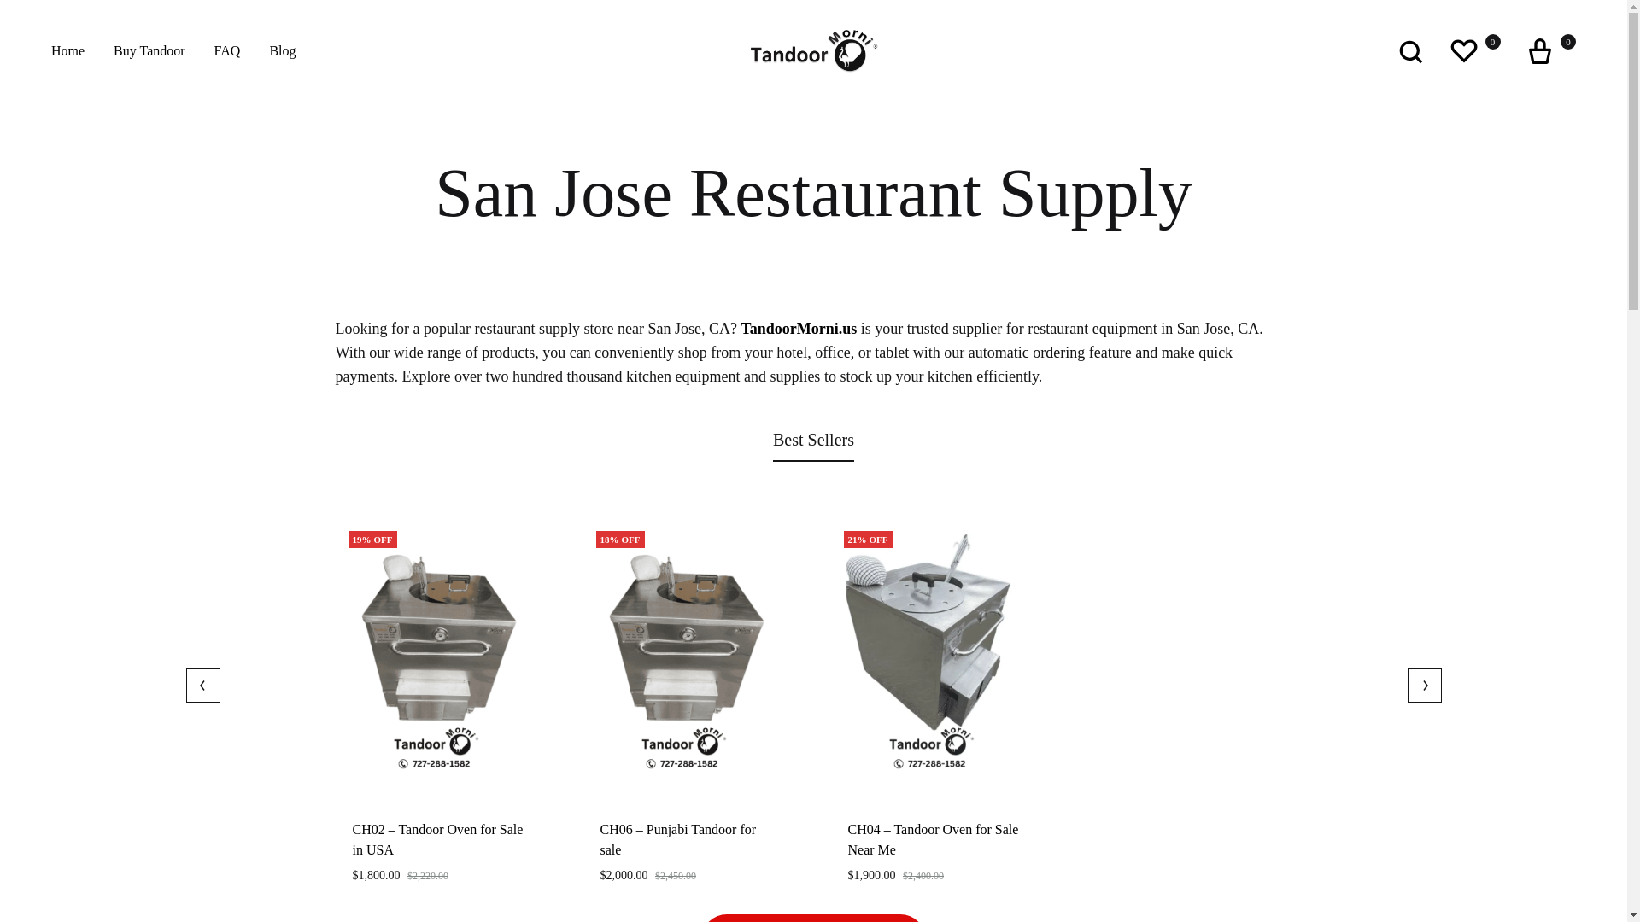  What do you see at coordinates (282, 51) in the screenshot?
I see `Blog` at bounding box center [282, 51].